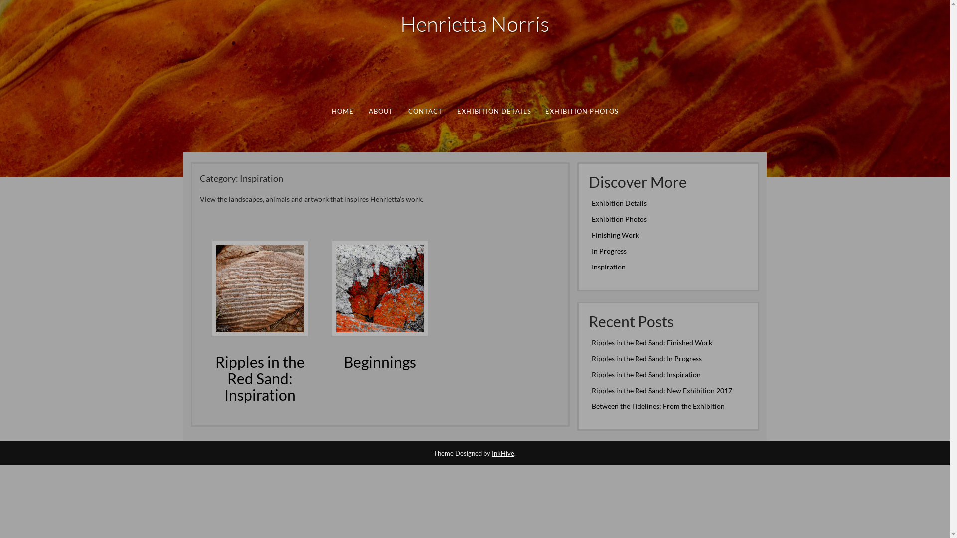 The height and width of the screenshot is (538, 957). What do you see at coordinates (493, 112) in the screenshot?
I see `EXHIBITION DETAILS` at bounding box center [493, 112].